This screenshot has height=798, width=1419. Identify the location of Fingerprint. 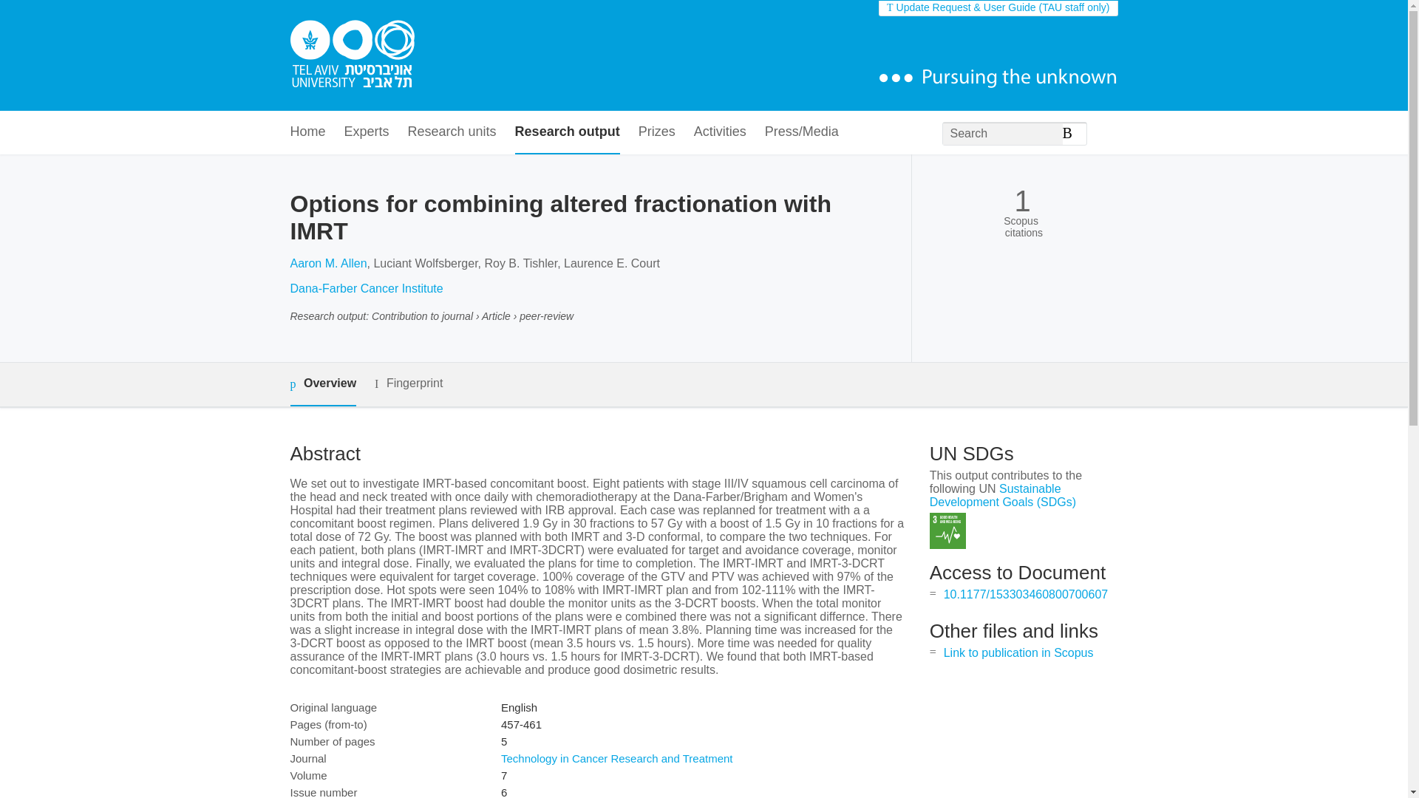
(408, 383).